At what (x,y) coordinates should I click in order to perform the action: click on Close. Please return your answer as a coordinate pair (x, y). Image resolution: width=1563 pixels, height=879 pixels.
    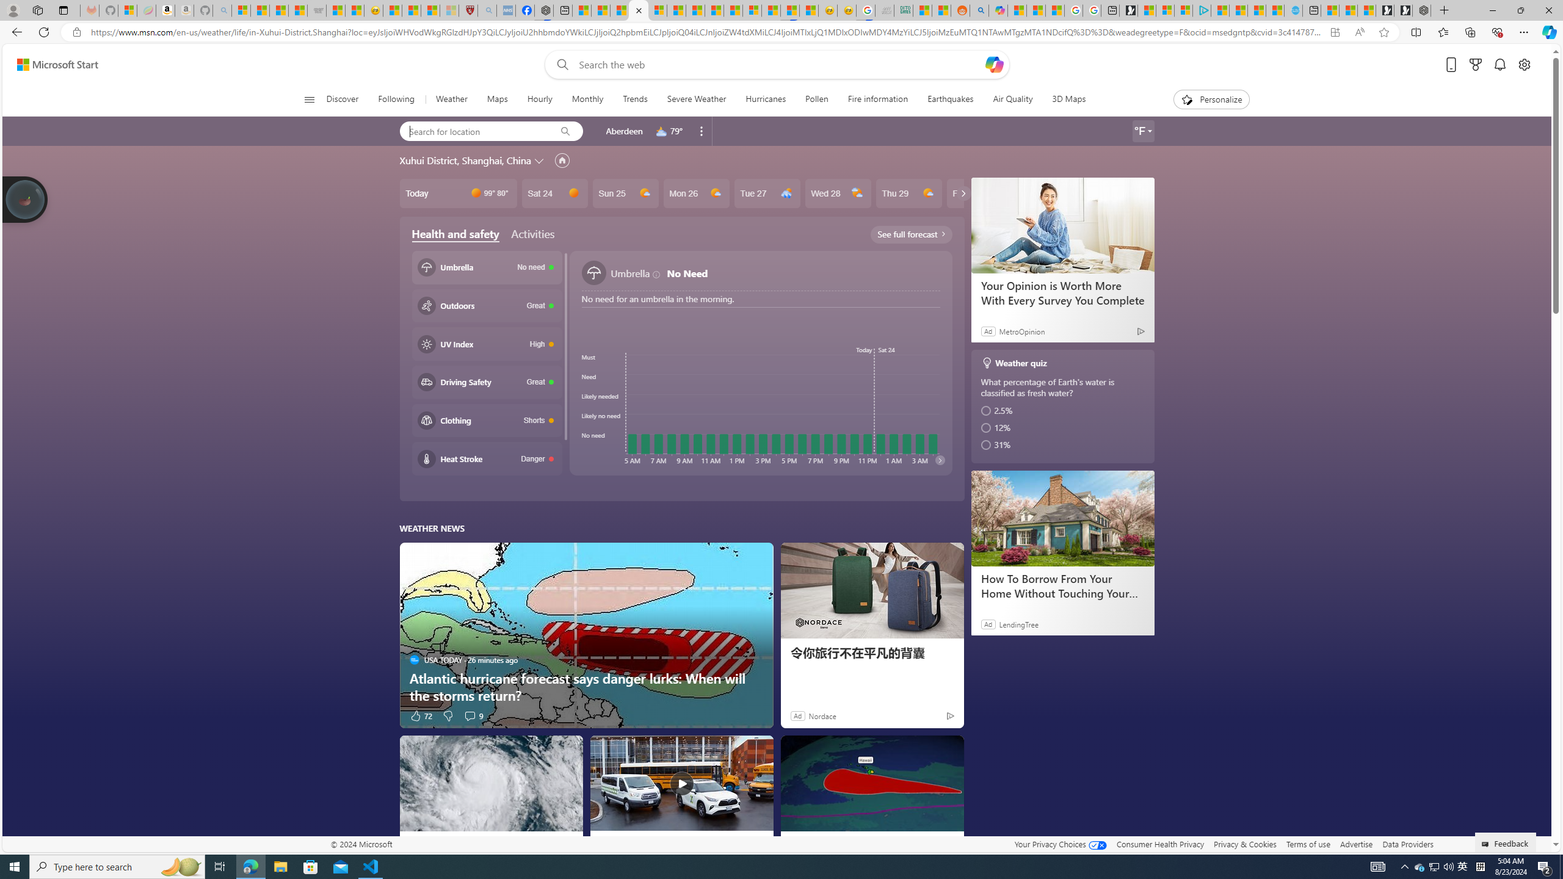
    Looking at the image, I should click on (1548, 10).